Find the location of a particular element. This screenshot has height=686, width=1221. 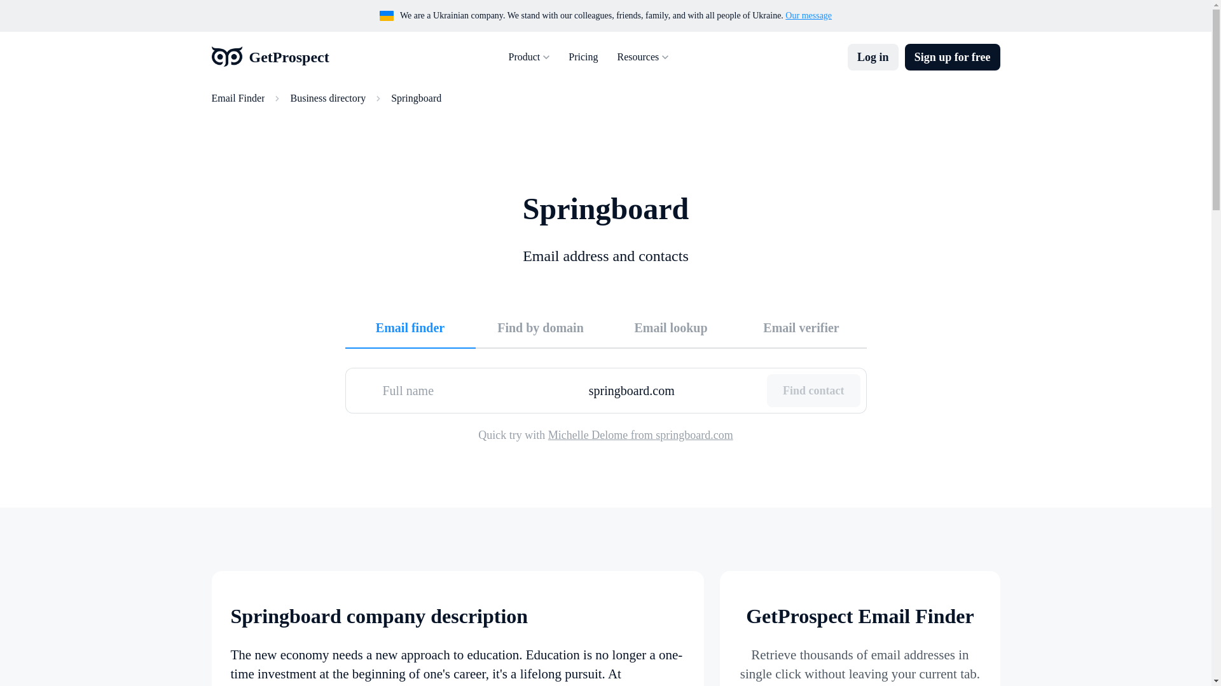

Email Finder is located at coordinates (238, 98).